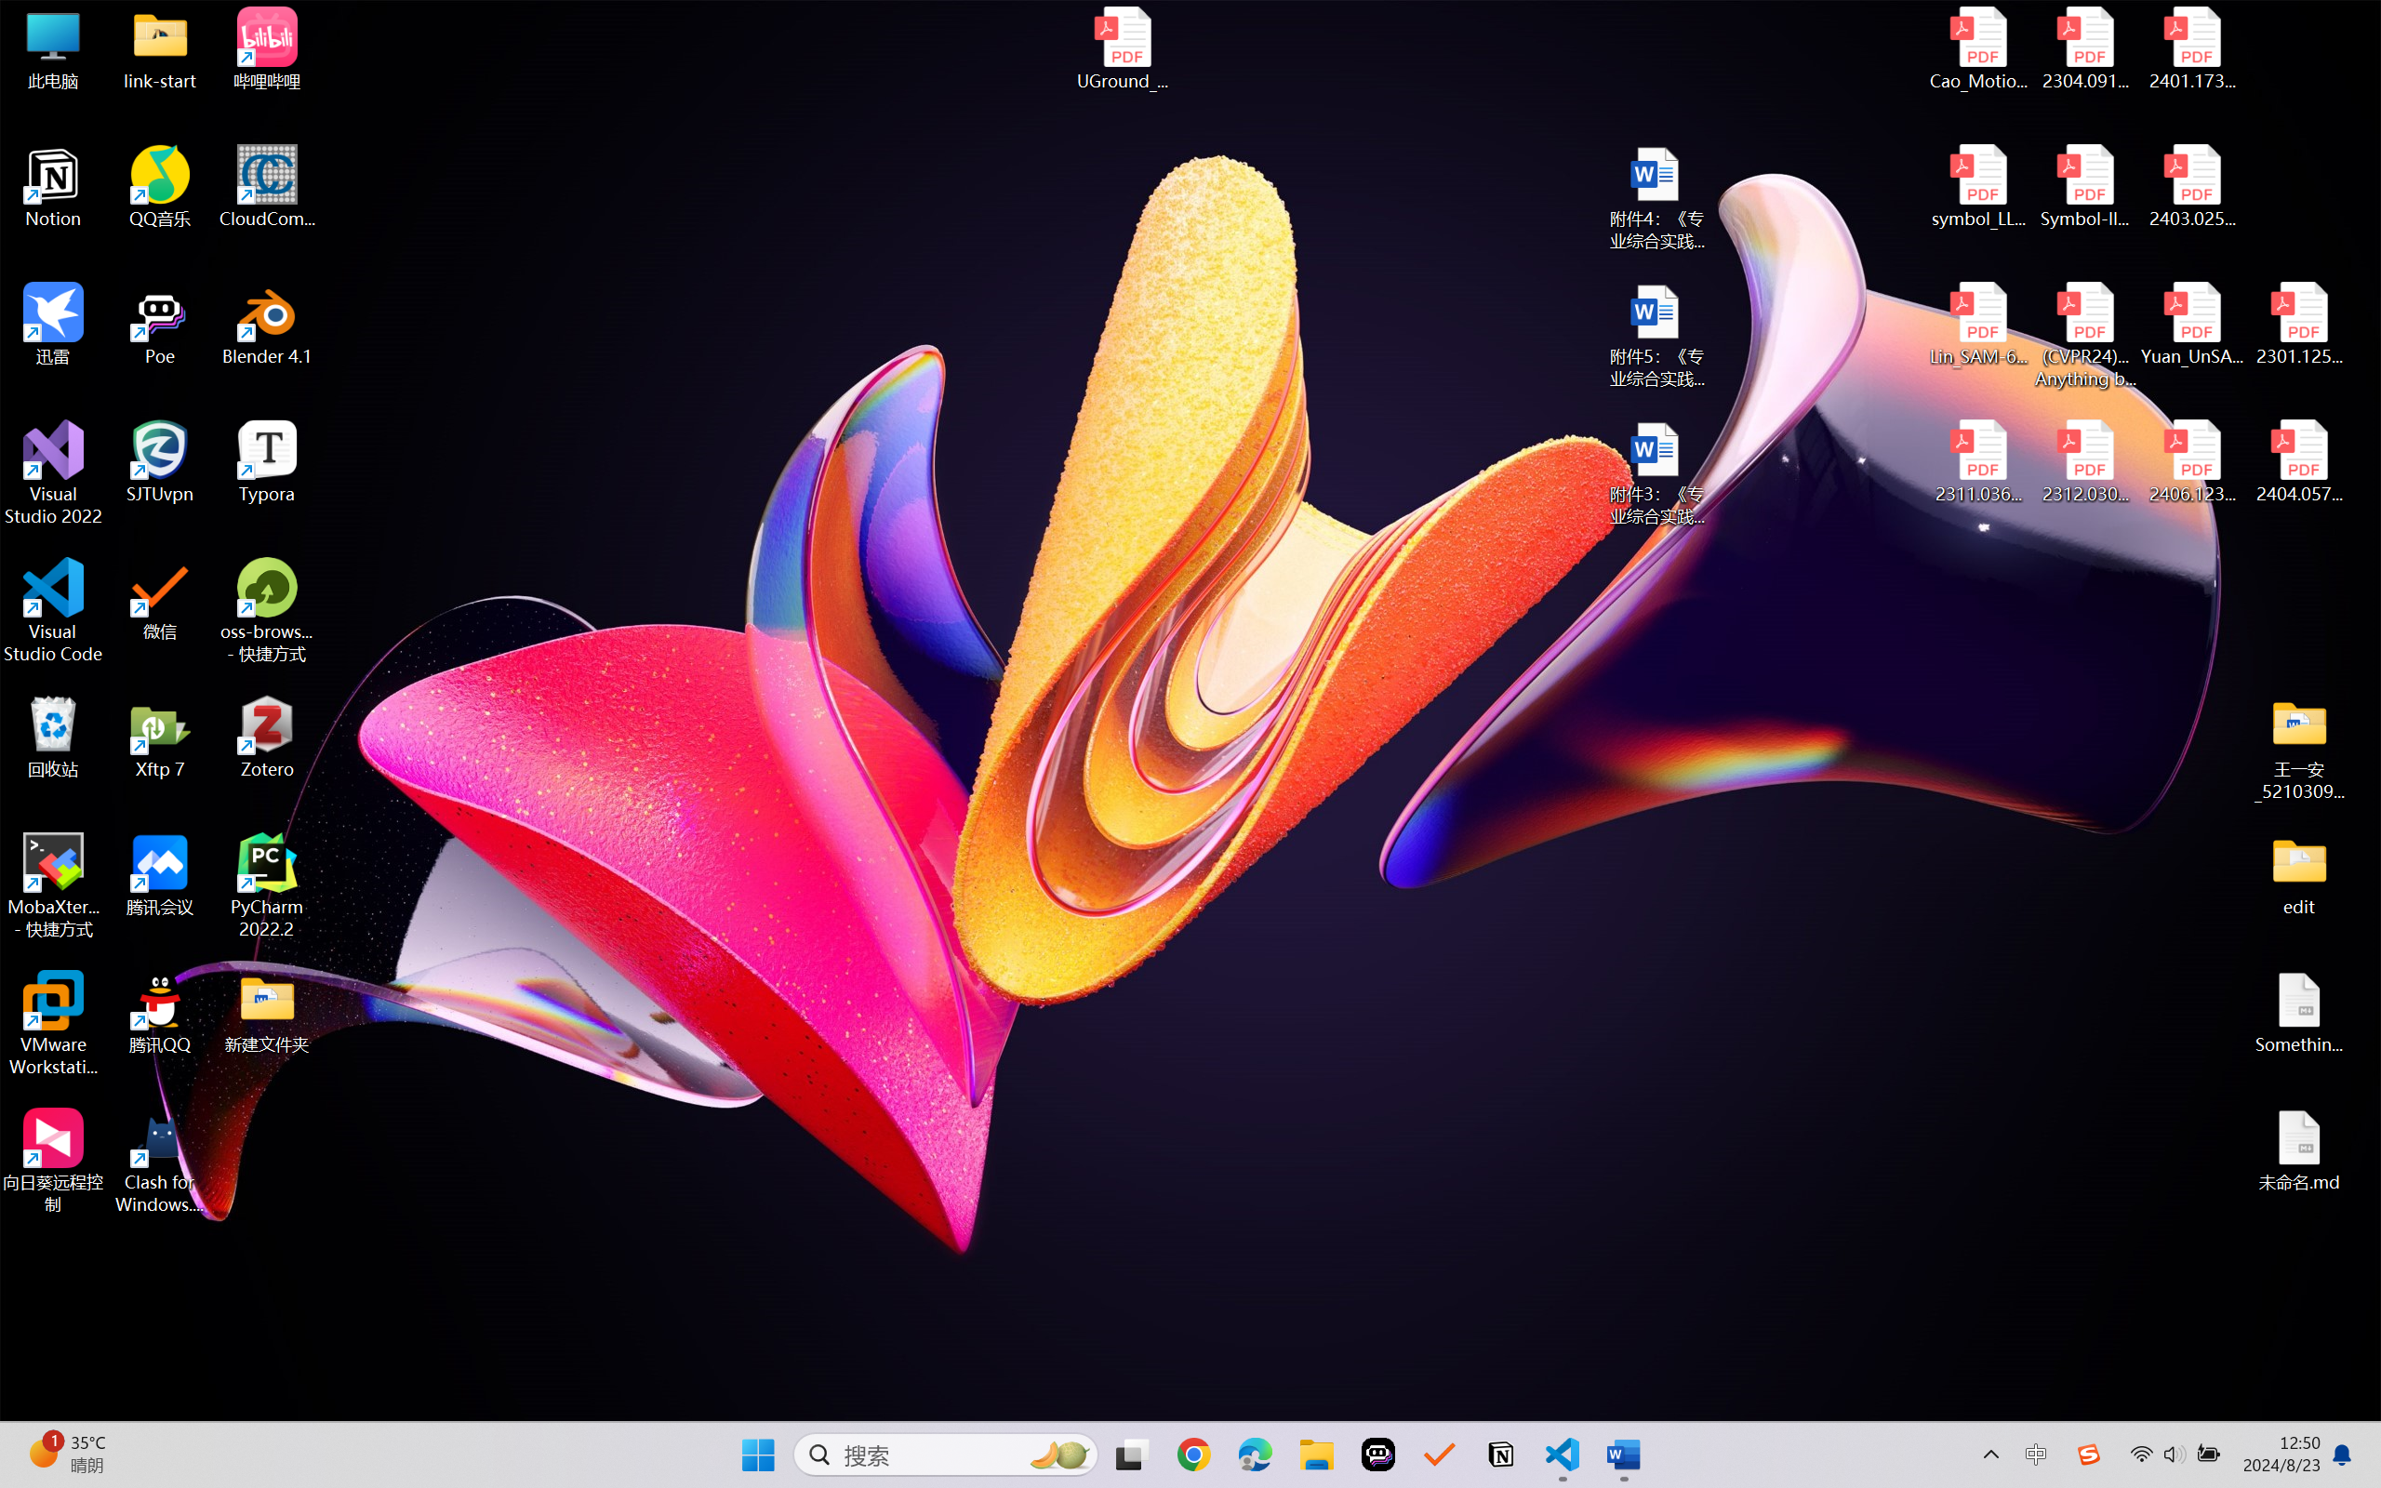 The height and width of the screenshot is (1488, 2381). What do you see at coordinates (2191, 48) in the screenshot?
I see `2401.17399v1.pdf` at bounding box center [2191, 48].